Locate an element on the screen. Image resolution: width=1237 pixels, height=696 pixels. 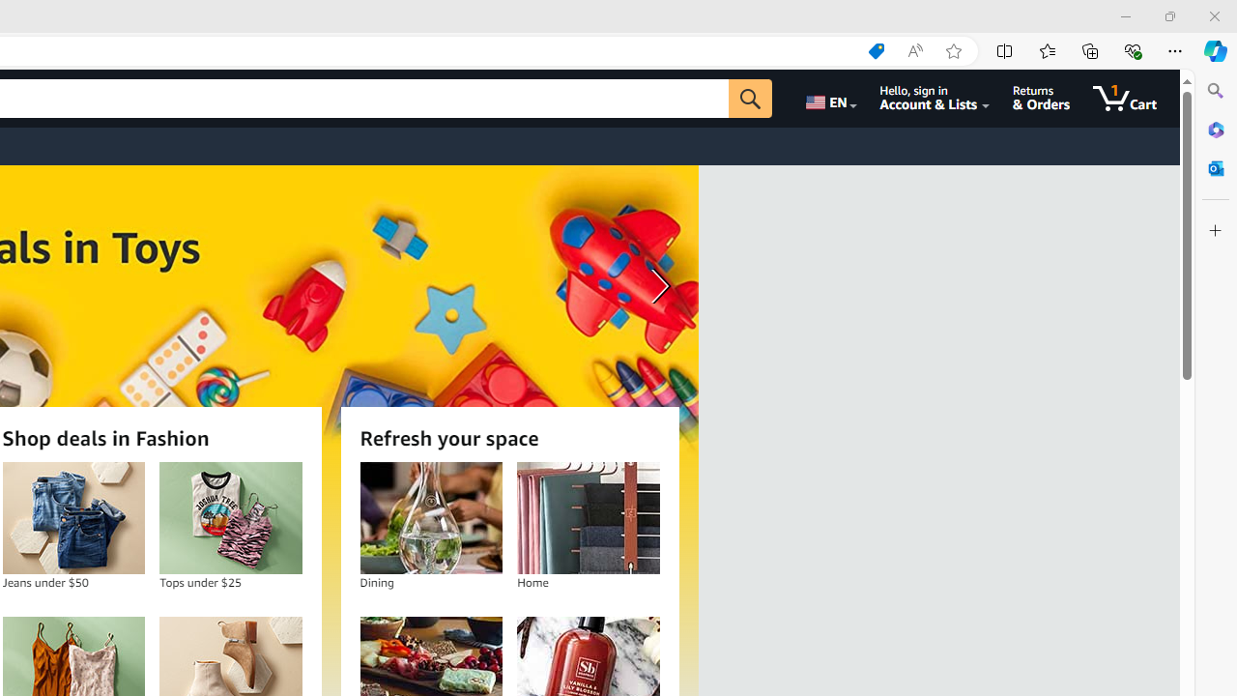
1 item in cart is located at coordinates (1125, 99).